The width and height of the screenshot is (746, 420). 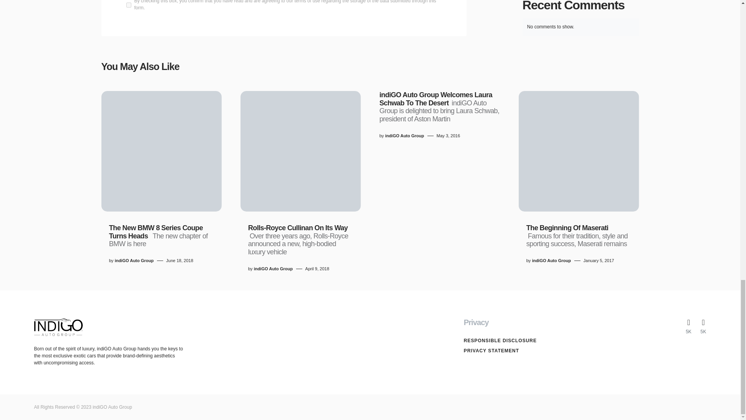 I want to click on on, so click(x=128, y=5).